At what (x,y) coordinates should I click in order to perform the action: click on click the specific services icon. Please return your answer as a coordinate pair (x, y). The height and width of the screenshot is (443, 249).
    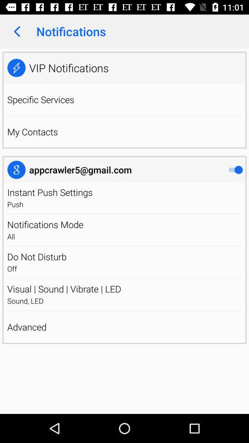
    Looking at the image, I should click on (41, 99).